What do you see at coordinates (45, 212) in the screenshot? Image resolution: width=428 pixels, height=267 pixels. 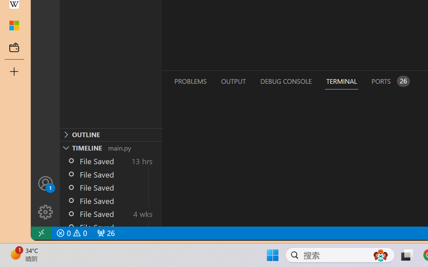 I see `Manage` at bounding box center [45, 212].